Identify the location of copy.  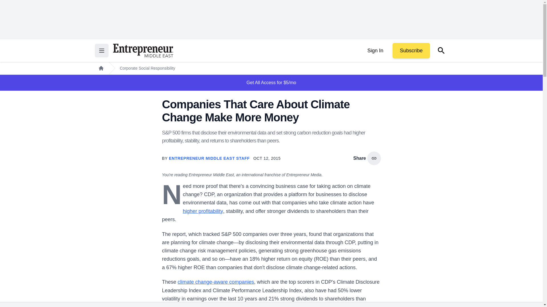
(374, 158).